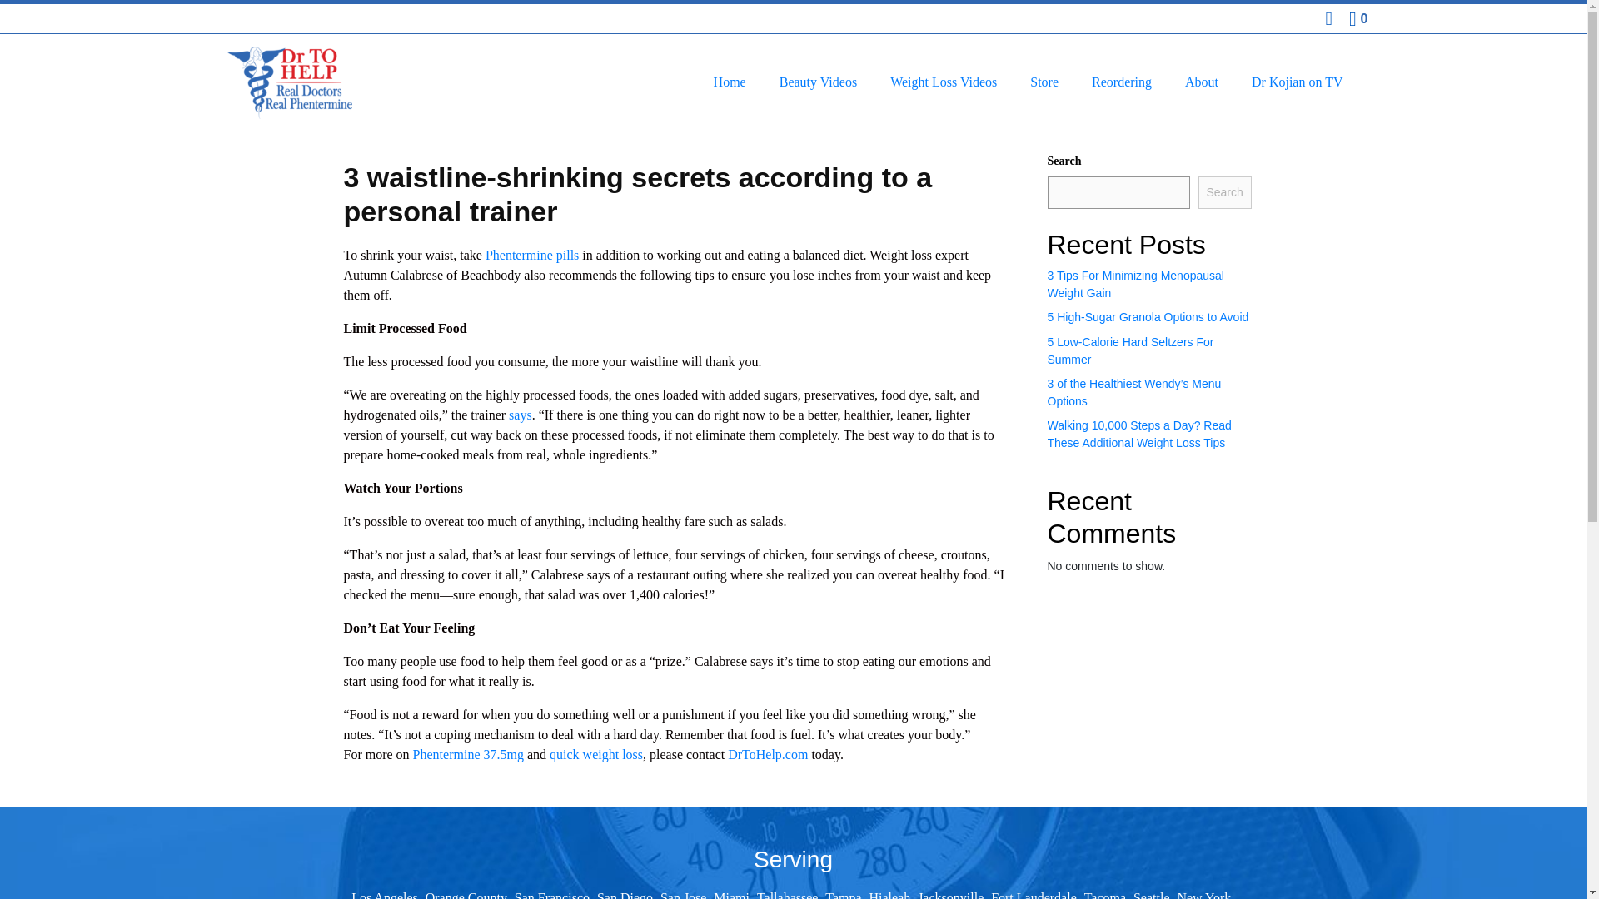  I want to click on Weight Loss Pills Tacoma Residents, so click(1104, 895).